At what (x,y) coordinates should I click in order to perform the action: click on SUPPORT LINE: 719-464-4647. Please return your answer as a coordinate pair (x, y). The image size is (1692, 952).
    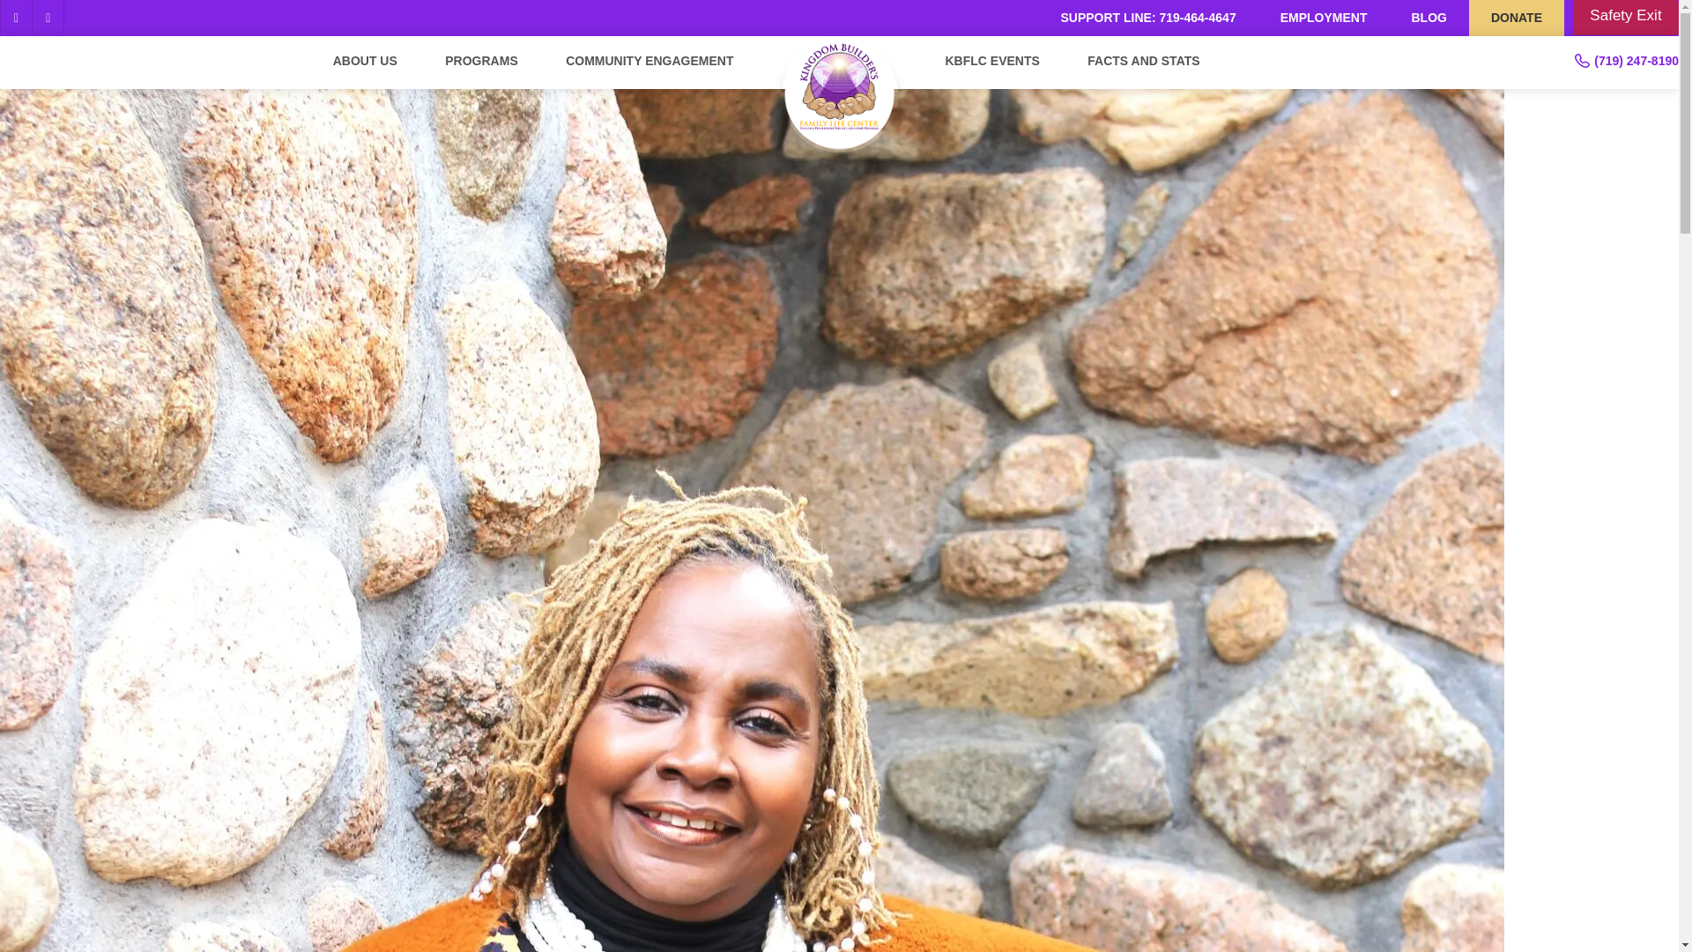
    Looking at the image, I should click on (1147, 18).